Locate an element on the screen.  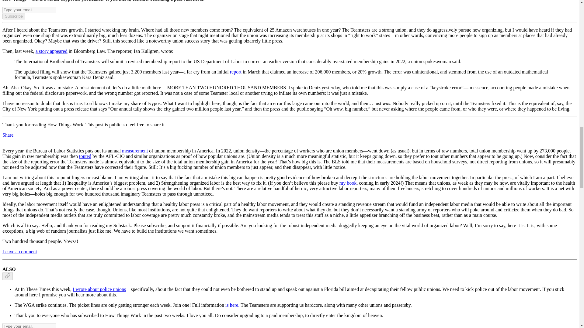
Leave a comment is located at coordinates (19, 251).